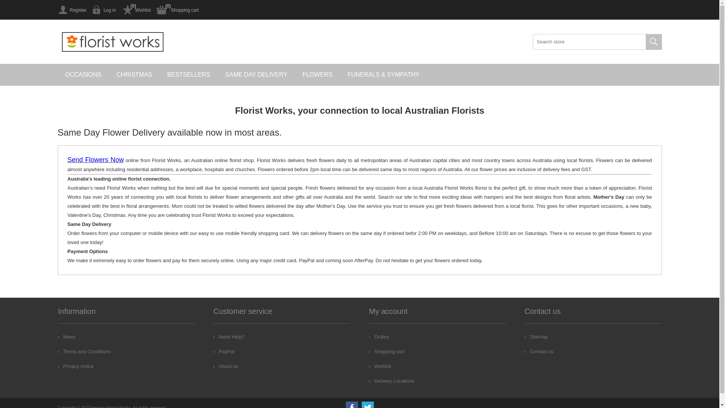  Describe the element at coordinates (104, 10) in the screenshot. I see `Log in` at that location.